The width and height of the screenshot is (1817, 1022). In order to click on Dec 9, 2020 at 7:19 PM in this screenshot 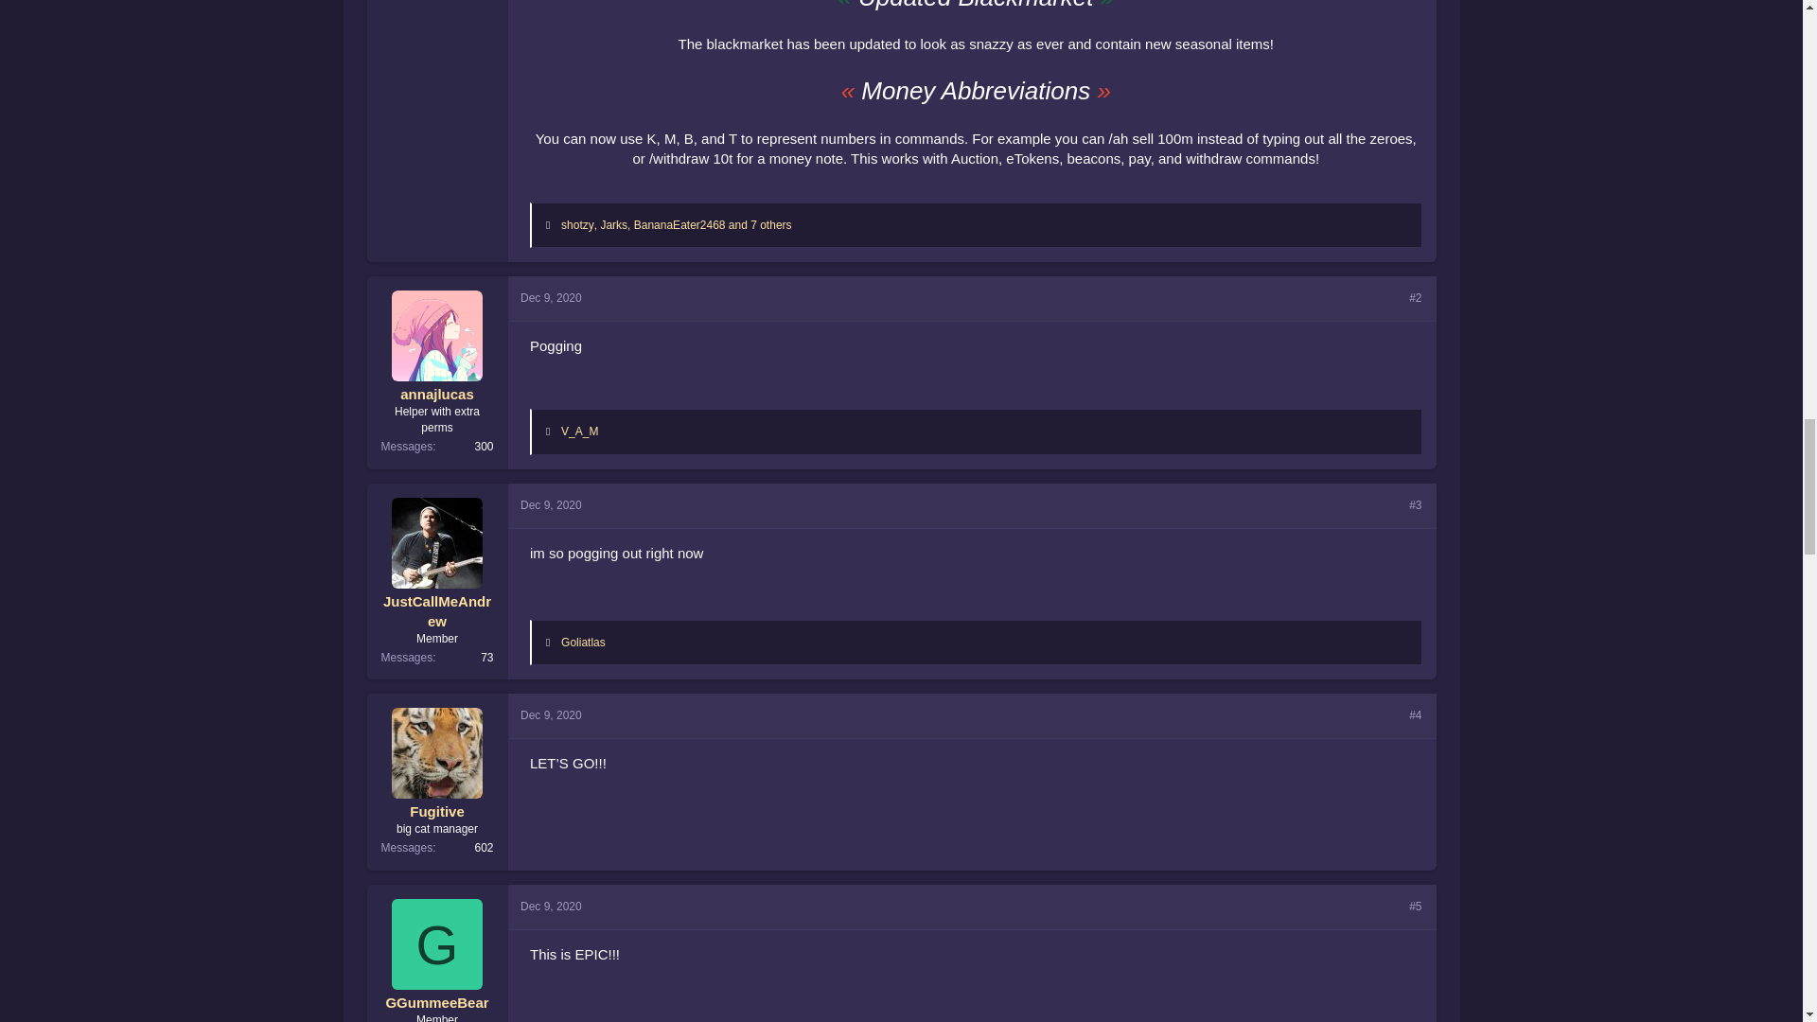, I will do `click(551, 505)`.